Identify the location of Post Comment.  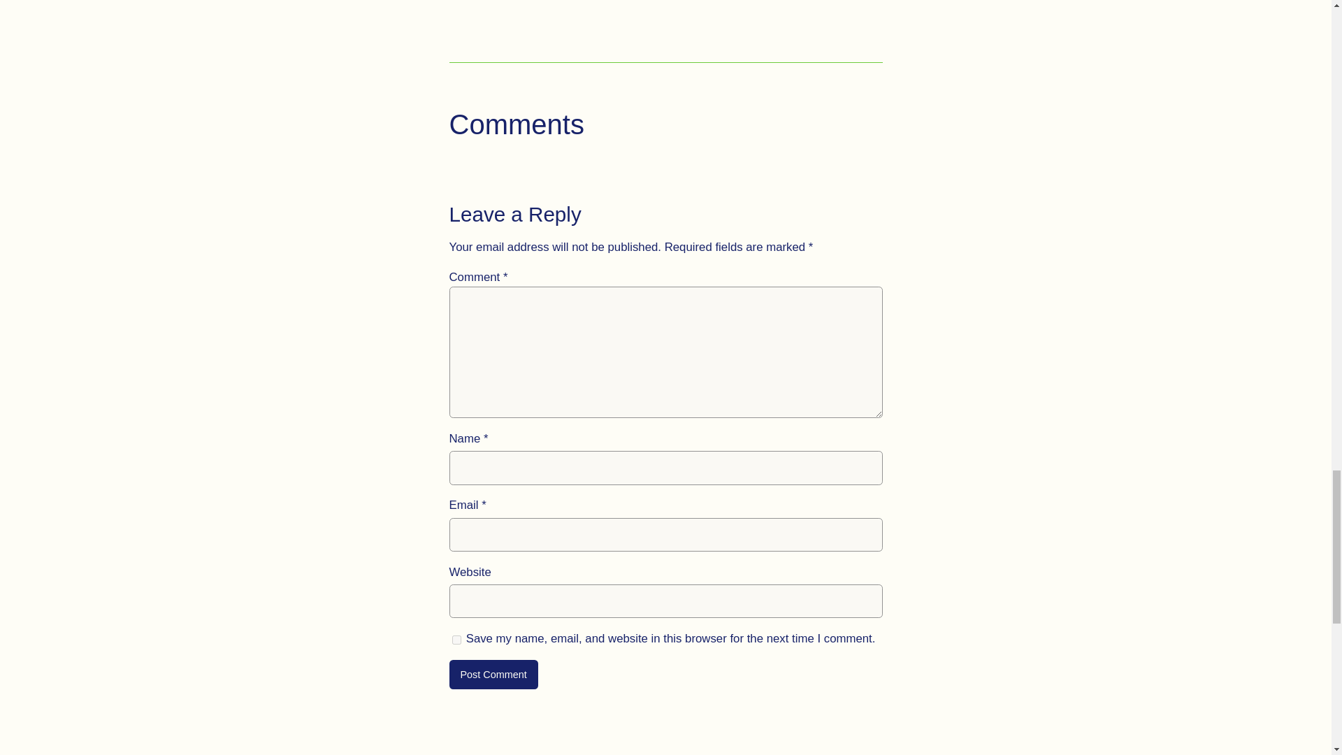
(493, 674).